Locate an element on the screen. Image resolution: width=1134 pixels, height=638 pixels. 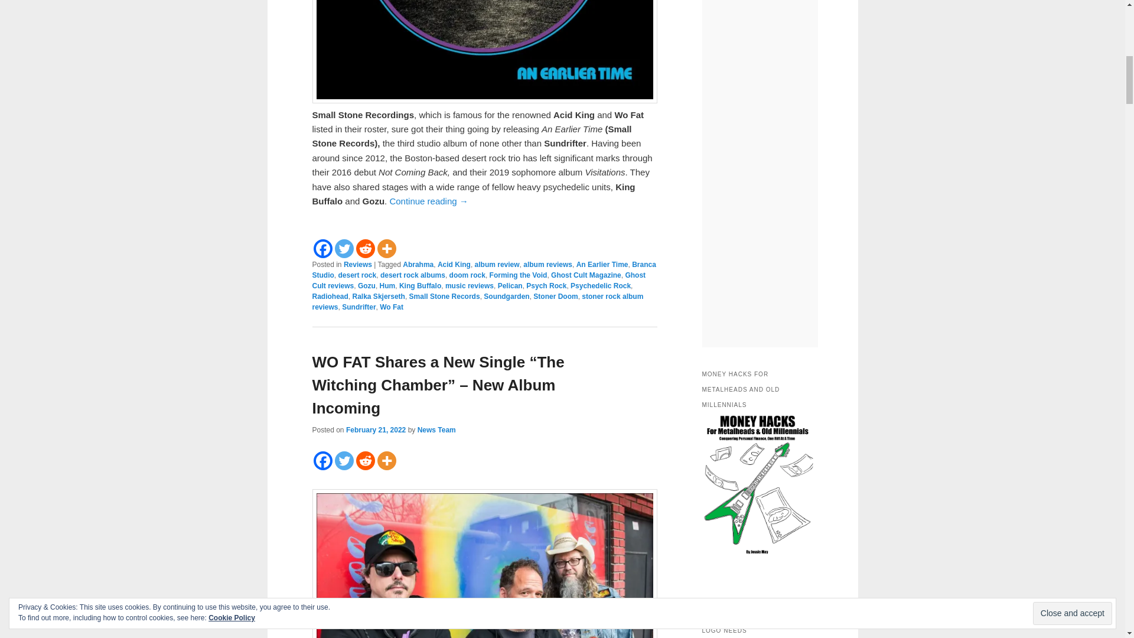
Reddit is located at coordinates (365, 249).